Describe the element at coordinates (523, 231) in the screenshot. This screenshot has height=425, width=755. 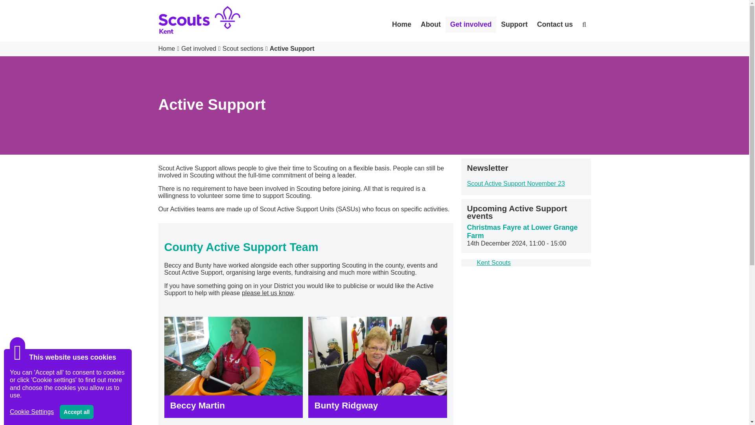
I see `Christmas Fayre at Lower Grange Farm` at that location.